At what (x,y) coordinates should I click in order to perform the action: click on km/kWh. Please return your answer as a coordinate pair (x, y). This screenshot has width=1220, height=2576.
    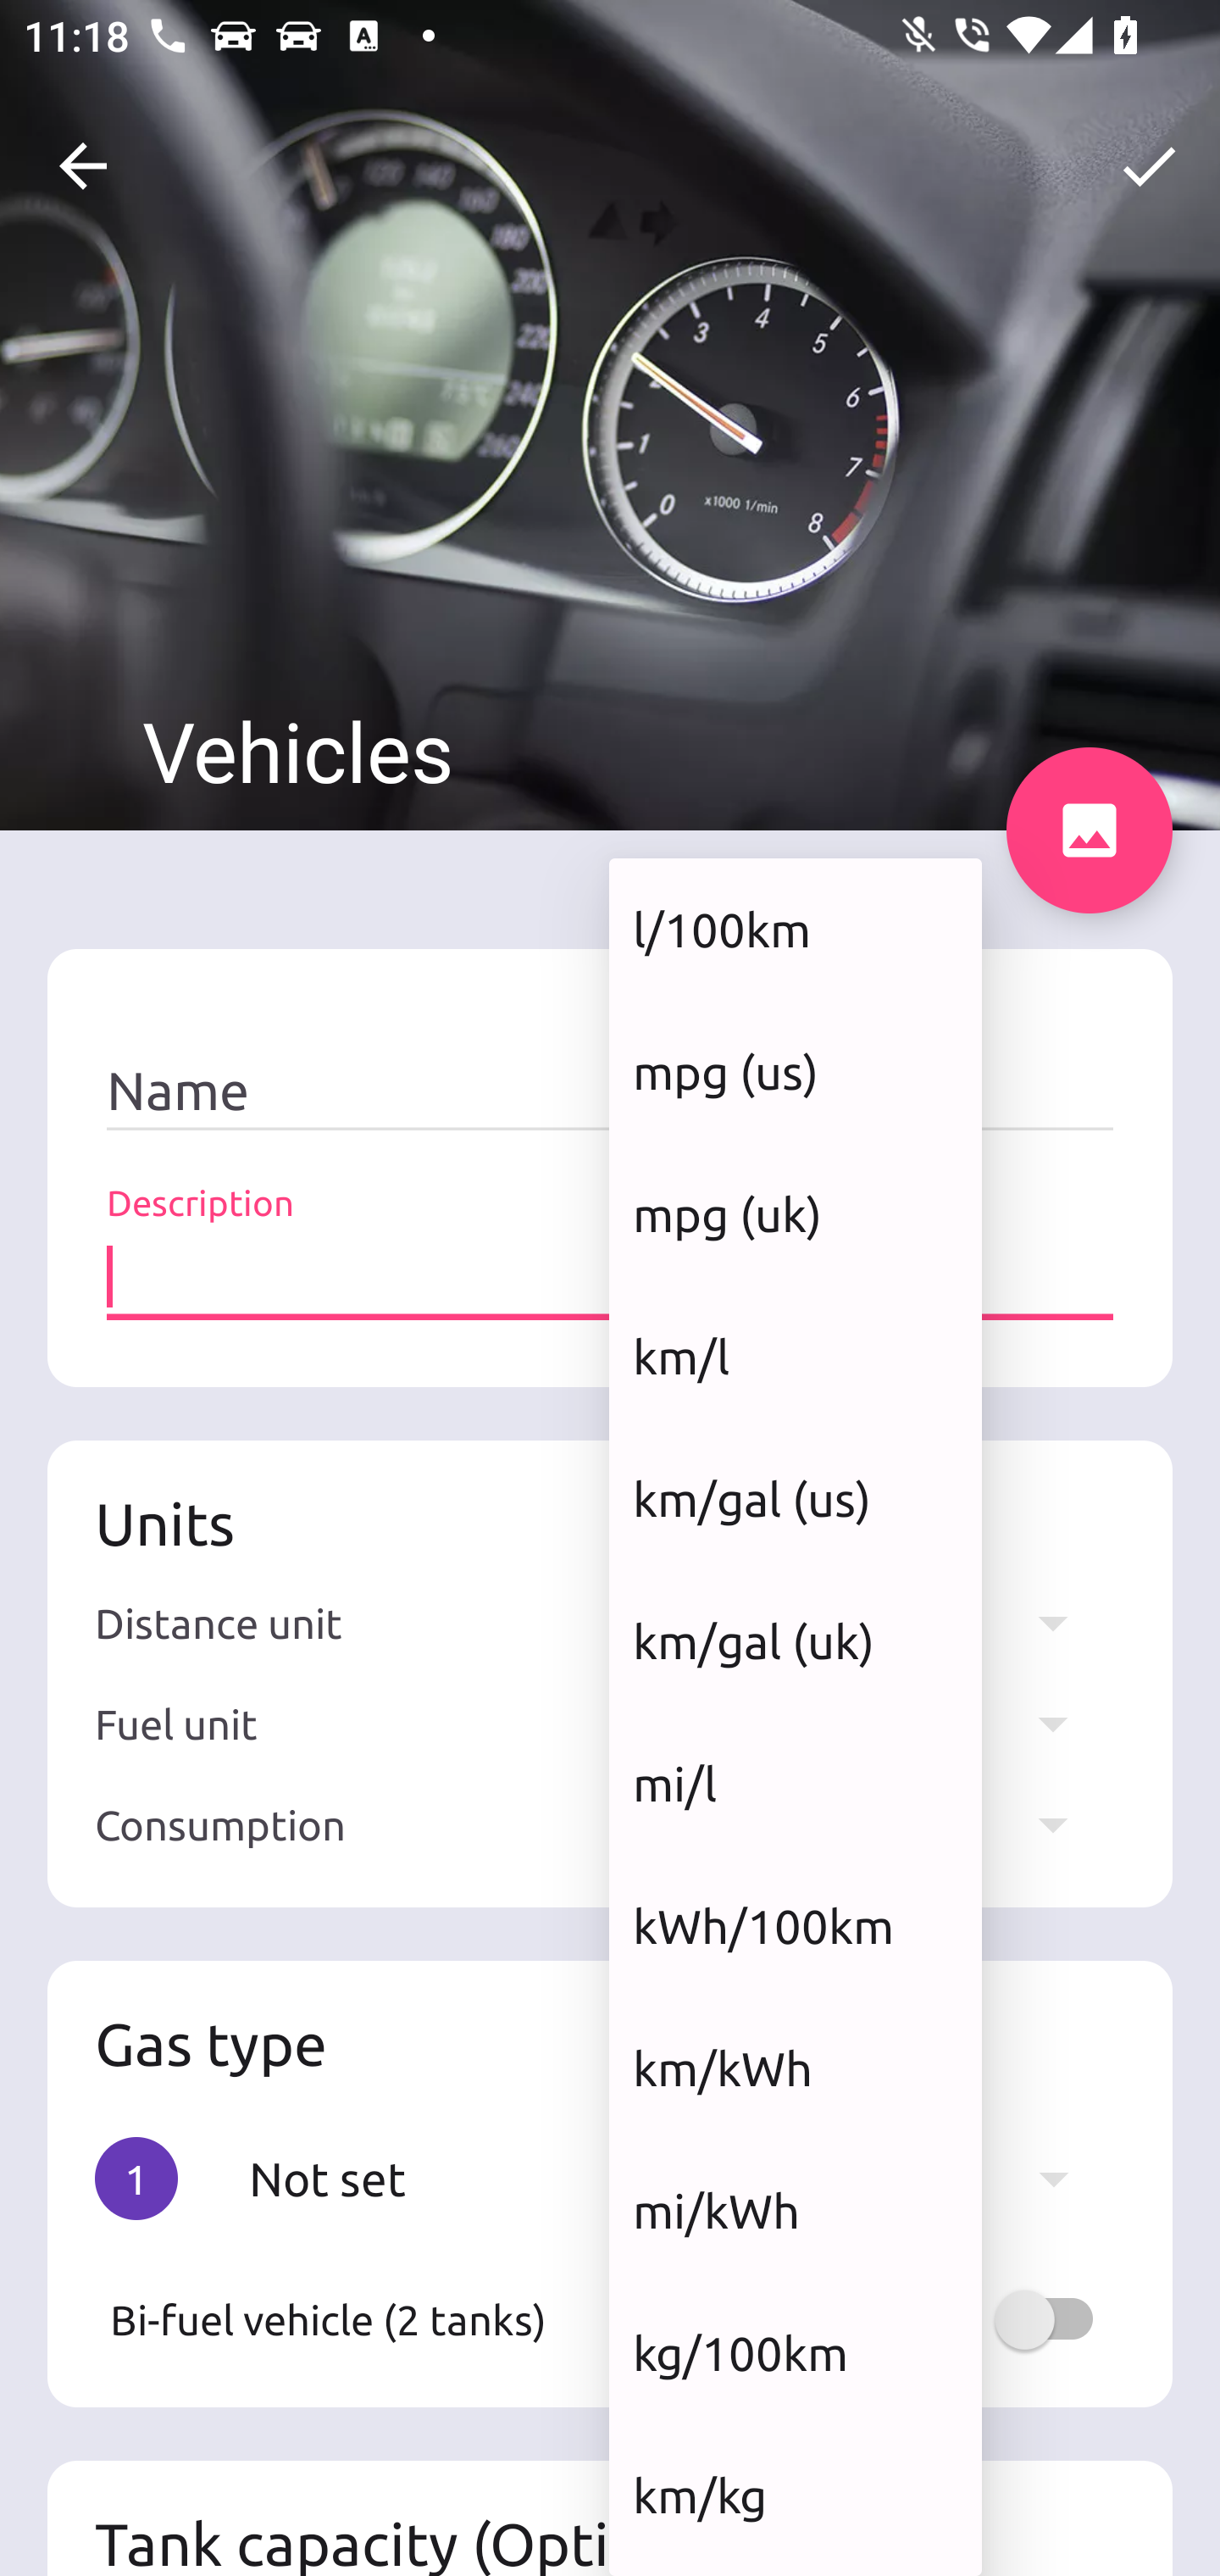
    Looking at the image, I should click on (795, 2068).